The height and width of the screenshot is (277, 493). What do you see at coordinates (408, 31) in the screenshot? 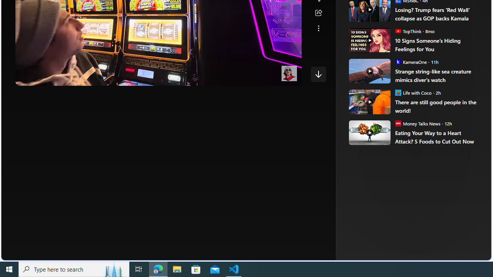
I see `TopThink TopThink` at bounding box center [408, 31].